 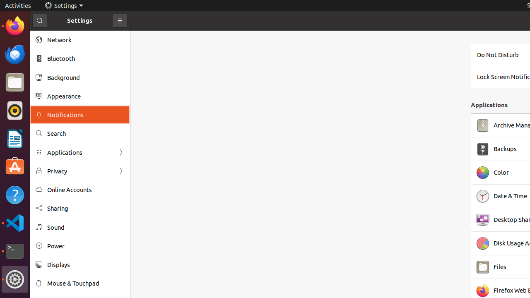 I want to click on Trash, so click(x=55, y=79).